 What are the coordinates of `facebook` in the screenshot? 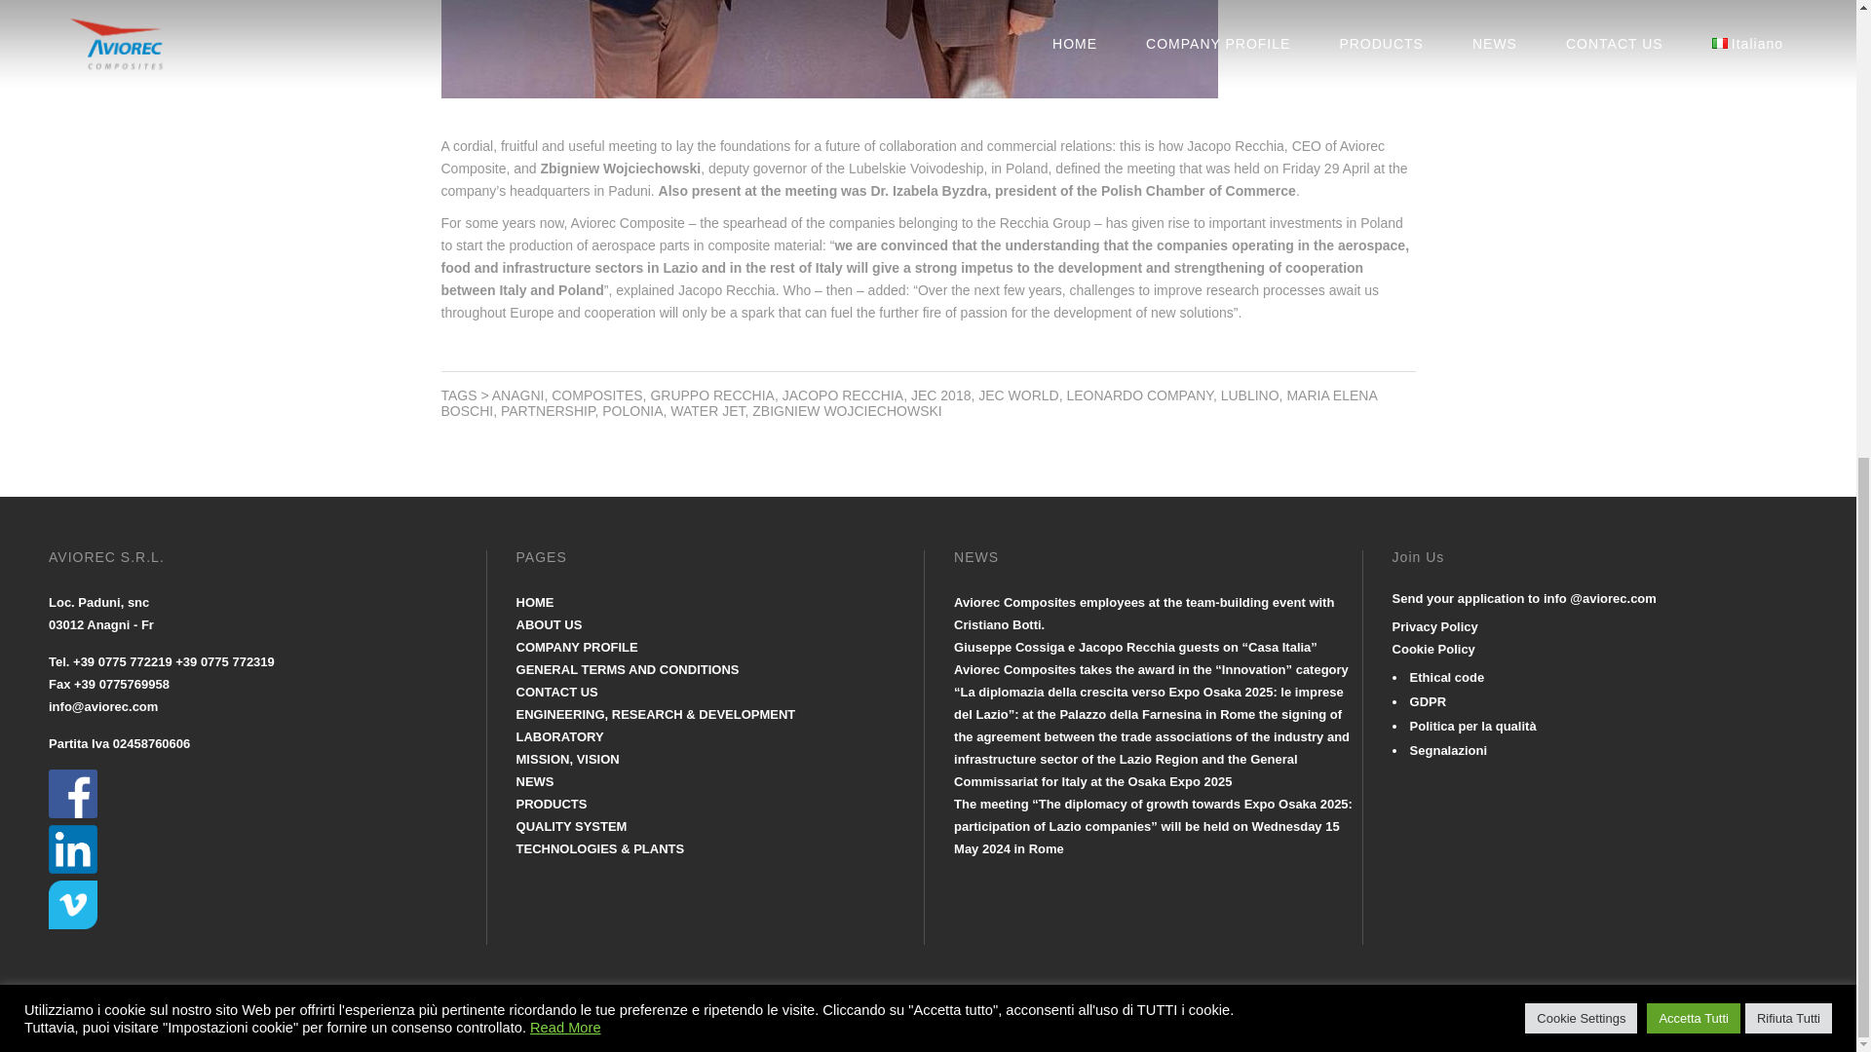 It's located at (72, 814).